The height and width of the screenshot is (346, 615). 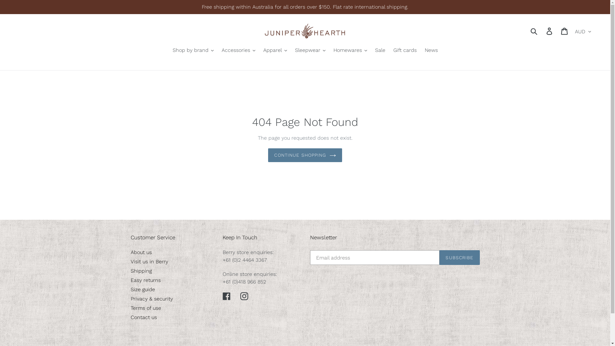 What do you see at coordinates (565, 31) in the screenshot?
I see `Cart` at bounding box center [565, 31].